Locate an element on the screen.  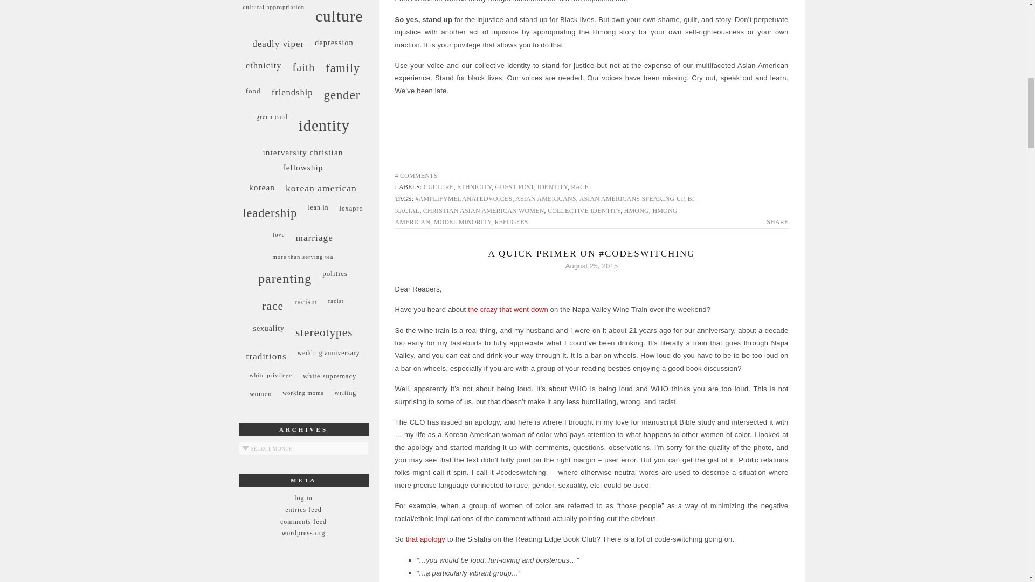
COLLECTIVE IDENTITY is located at coordinates (583, 211).